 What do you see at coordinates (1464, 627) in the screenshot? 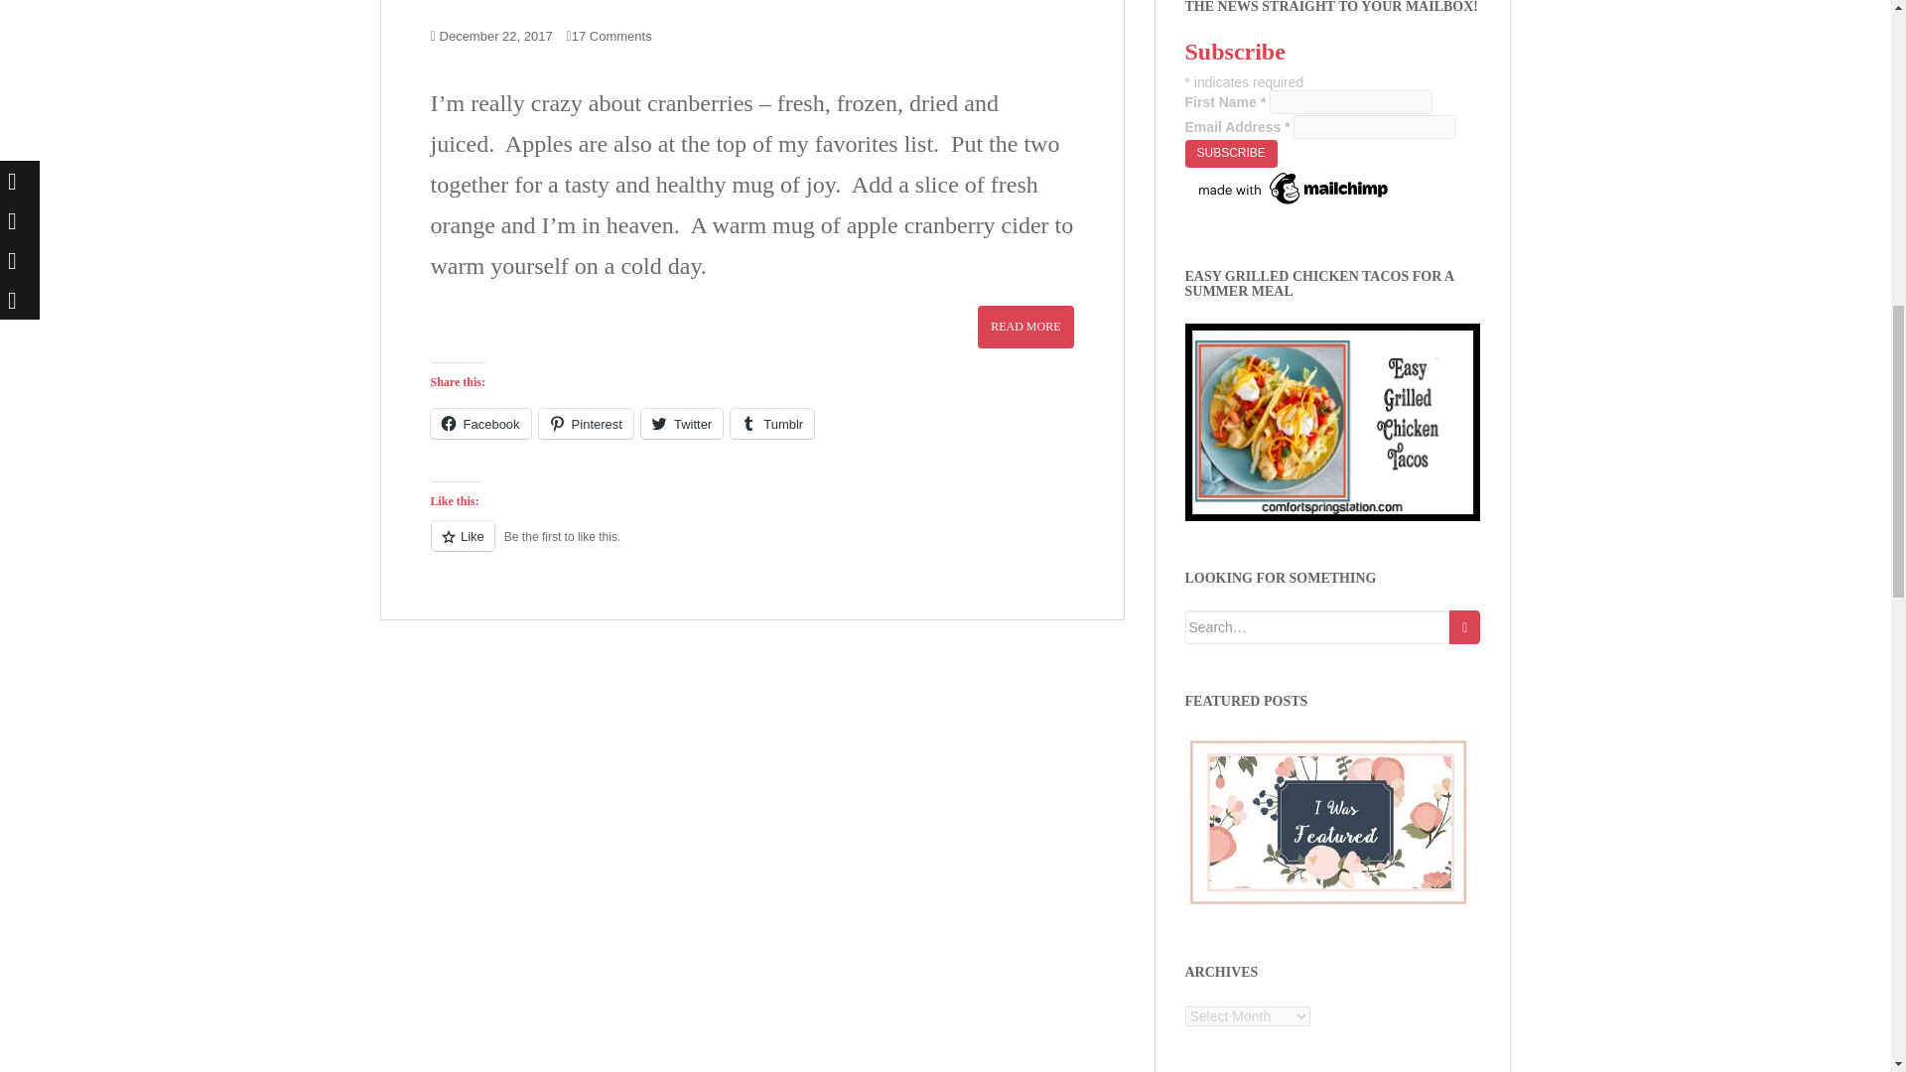
I see `Search` at bounding box center [1464, 627].